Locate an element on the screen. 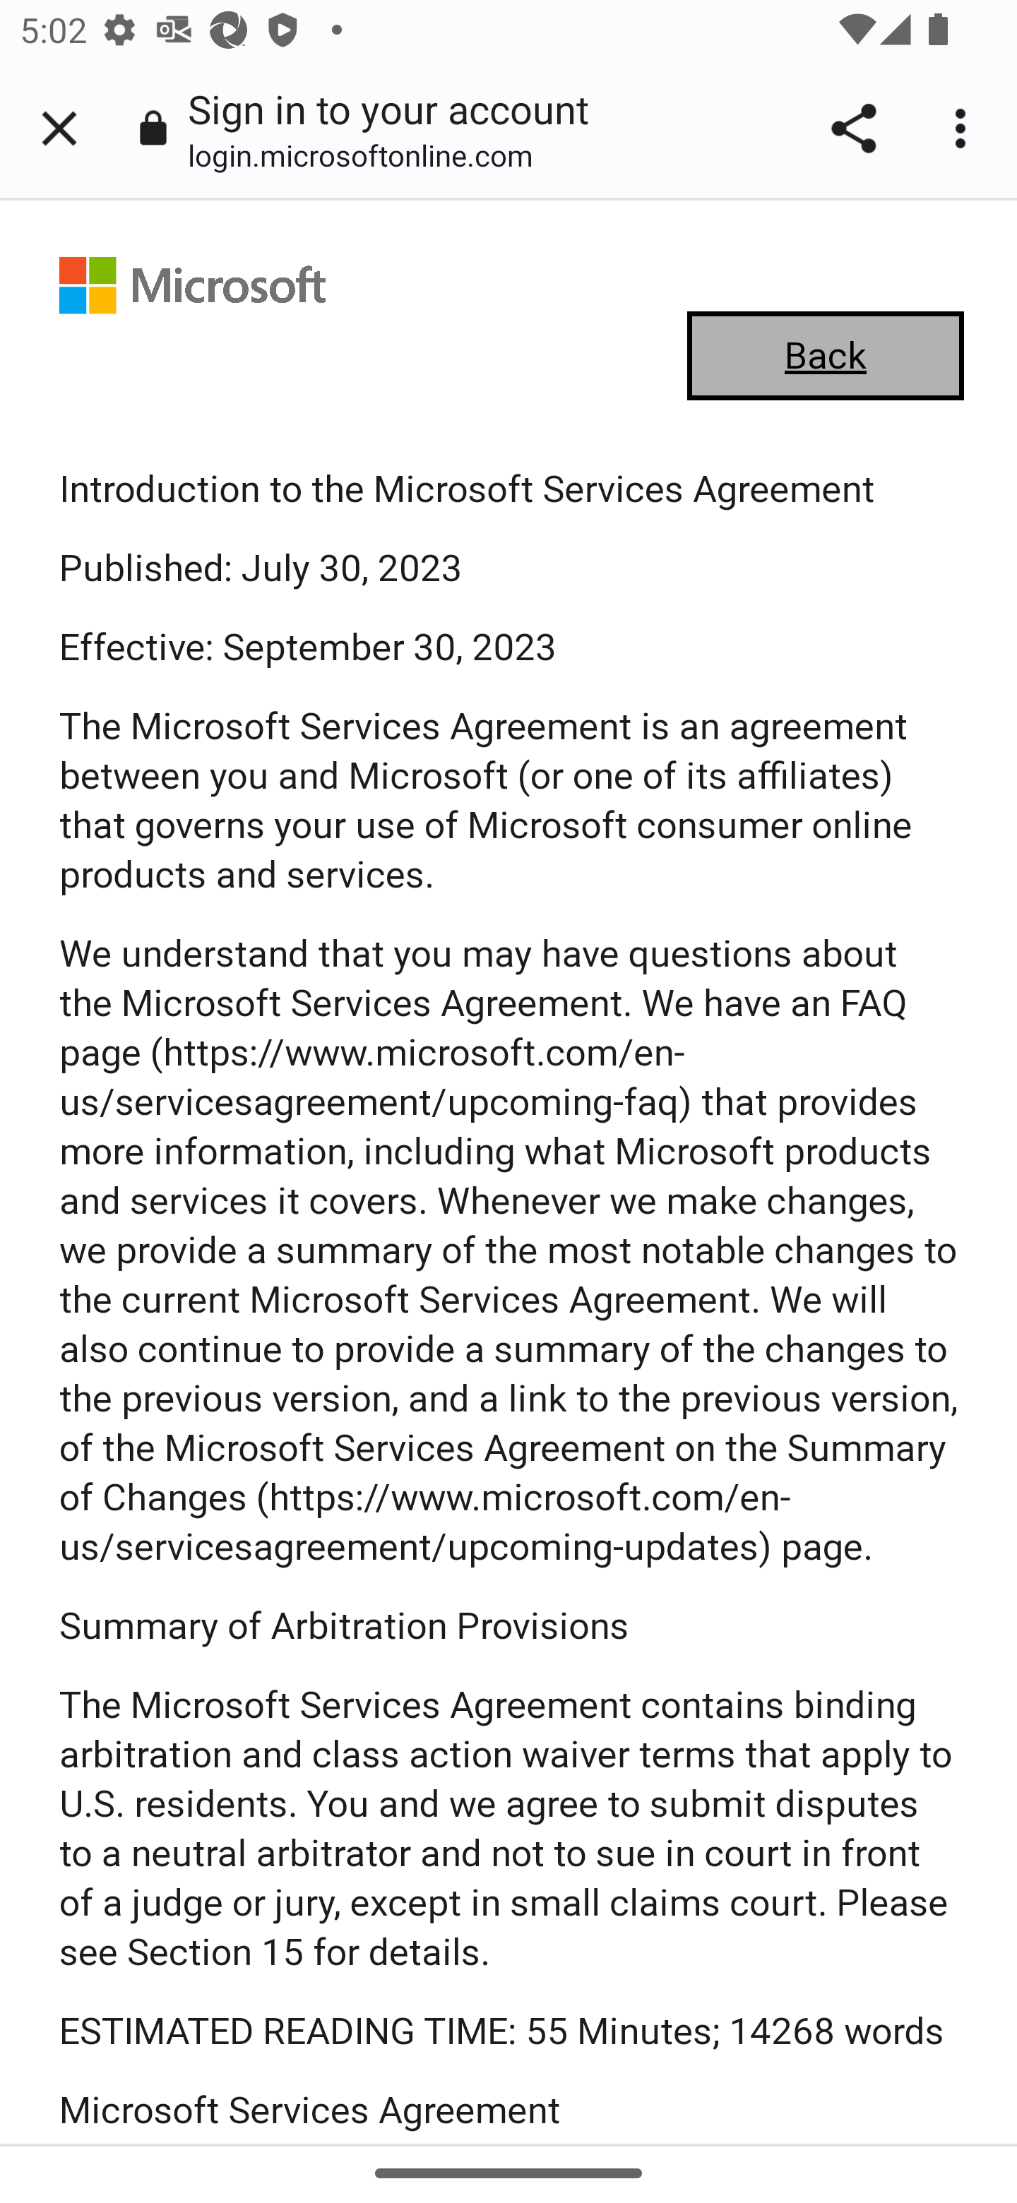 This screenshot has width=1017, height=2203. Connection is secure is located at coordinates (153, 127).